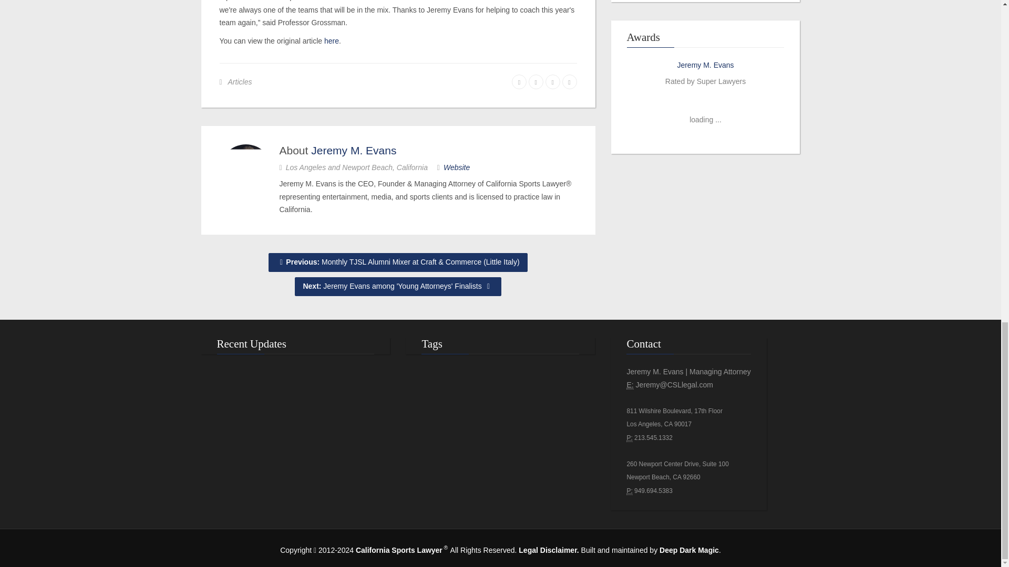 Image resolution: width=1009 pixels, height=567 pixels. Describe the element at coordinates (331, 41) in the screenshot. I see `here` at that location.